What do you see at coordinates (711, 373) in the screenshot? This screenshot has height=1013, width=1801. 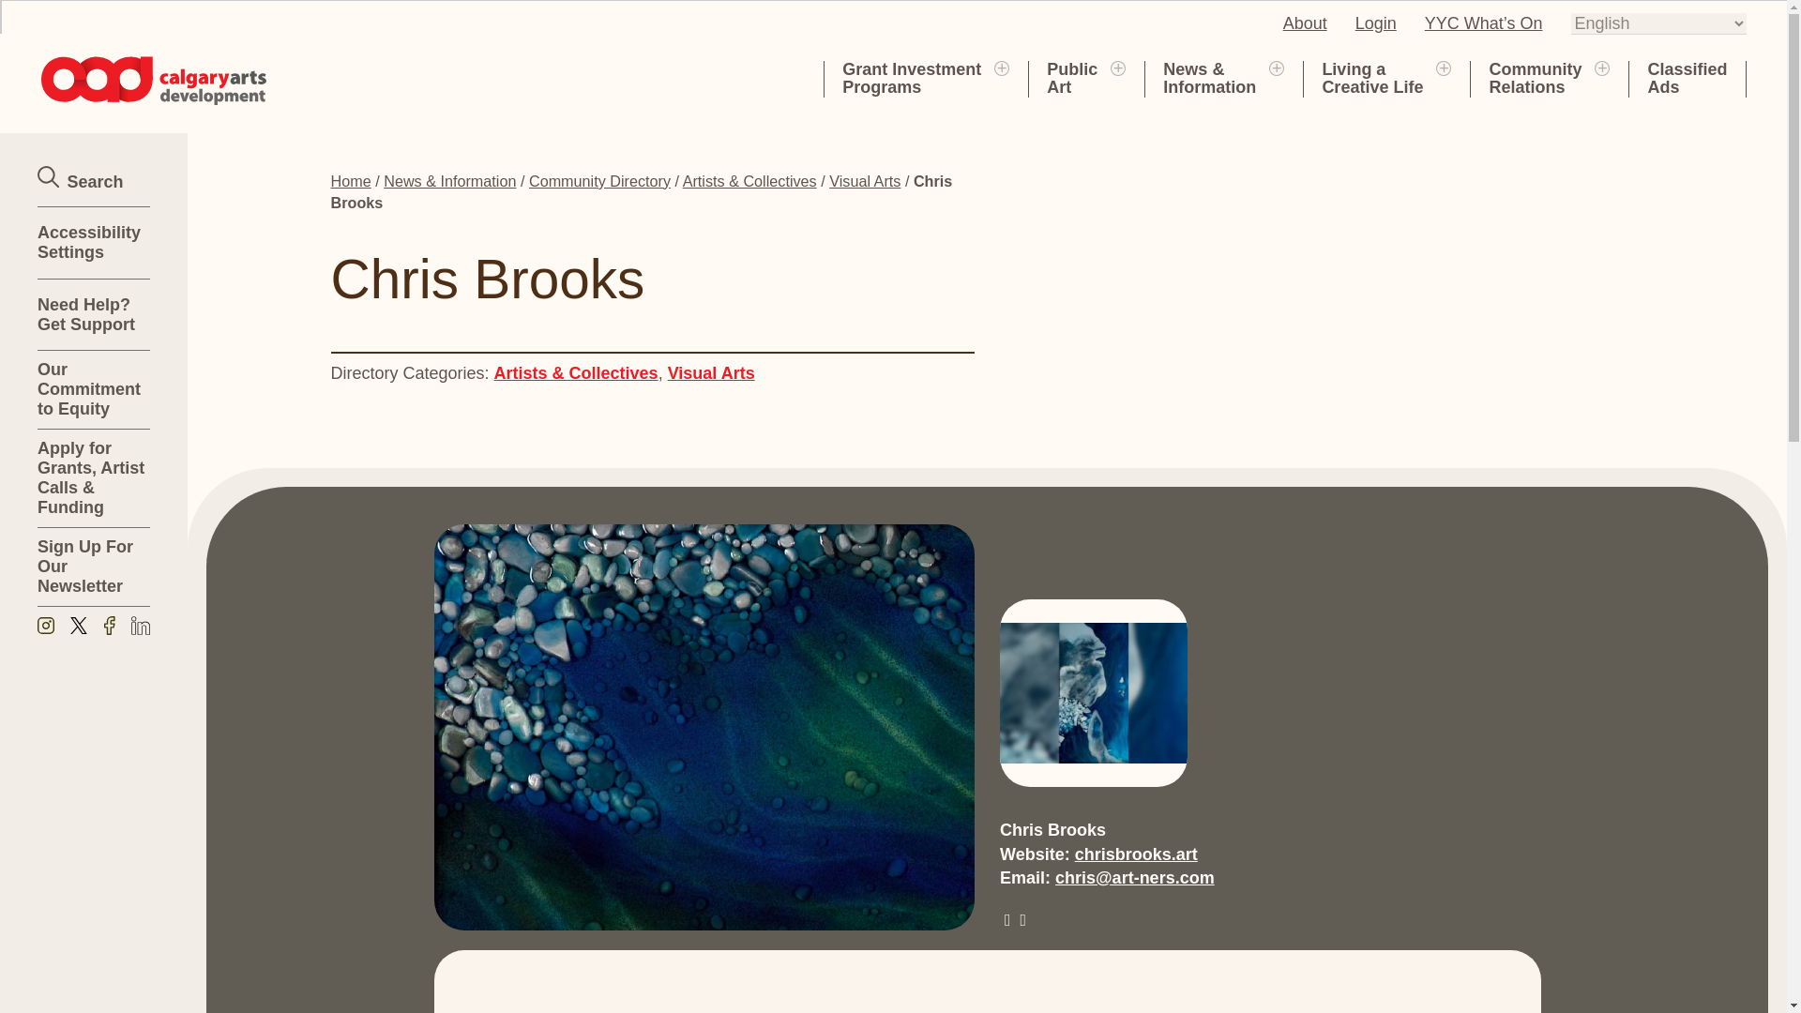 I see `Login` at bounding box center [711, 373].